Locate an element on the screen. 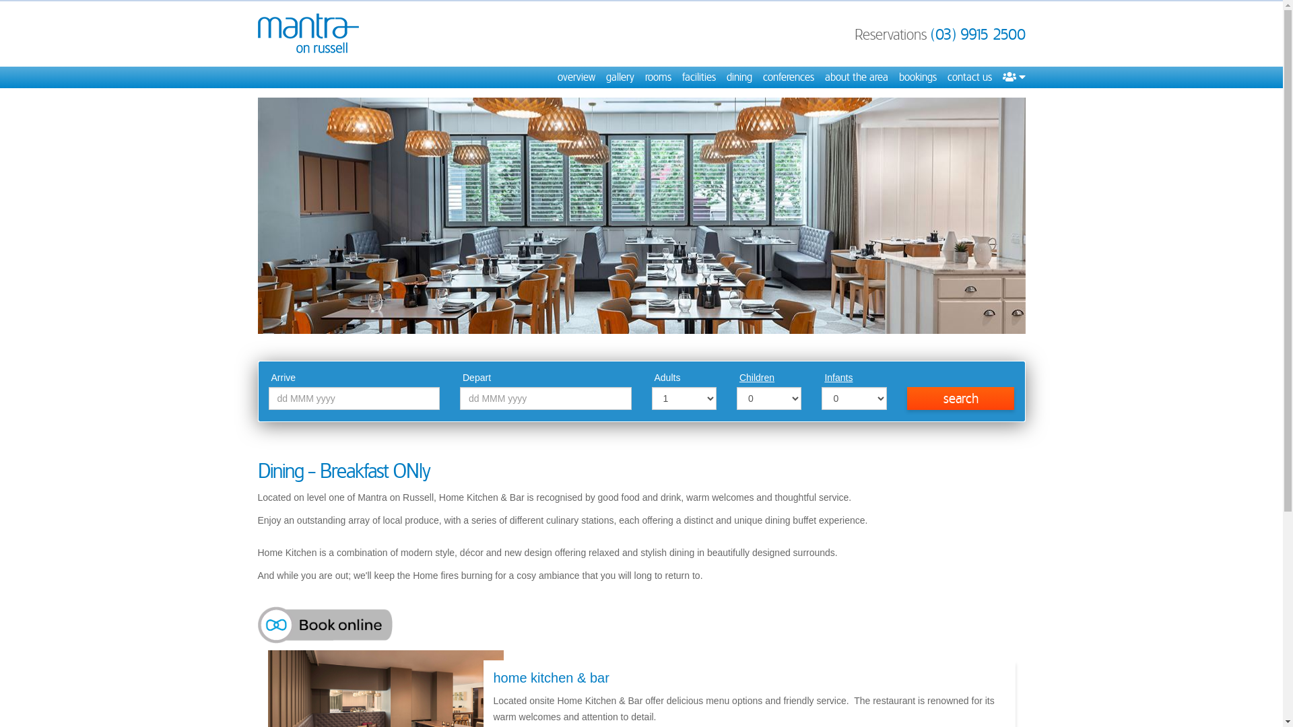  Home Kitchen & Bar - Mantra on Russell Melbourne is located at coordinates (641, 215).